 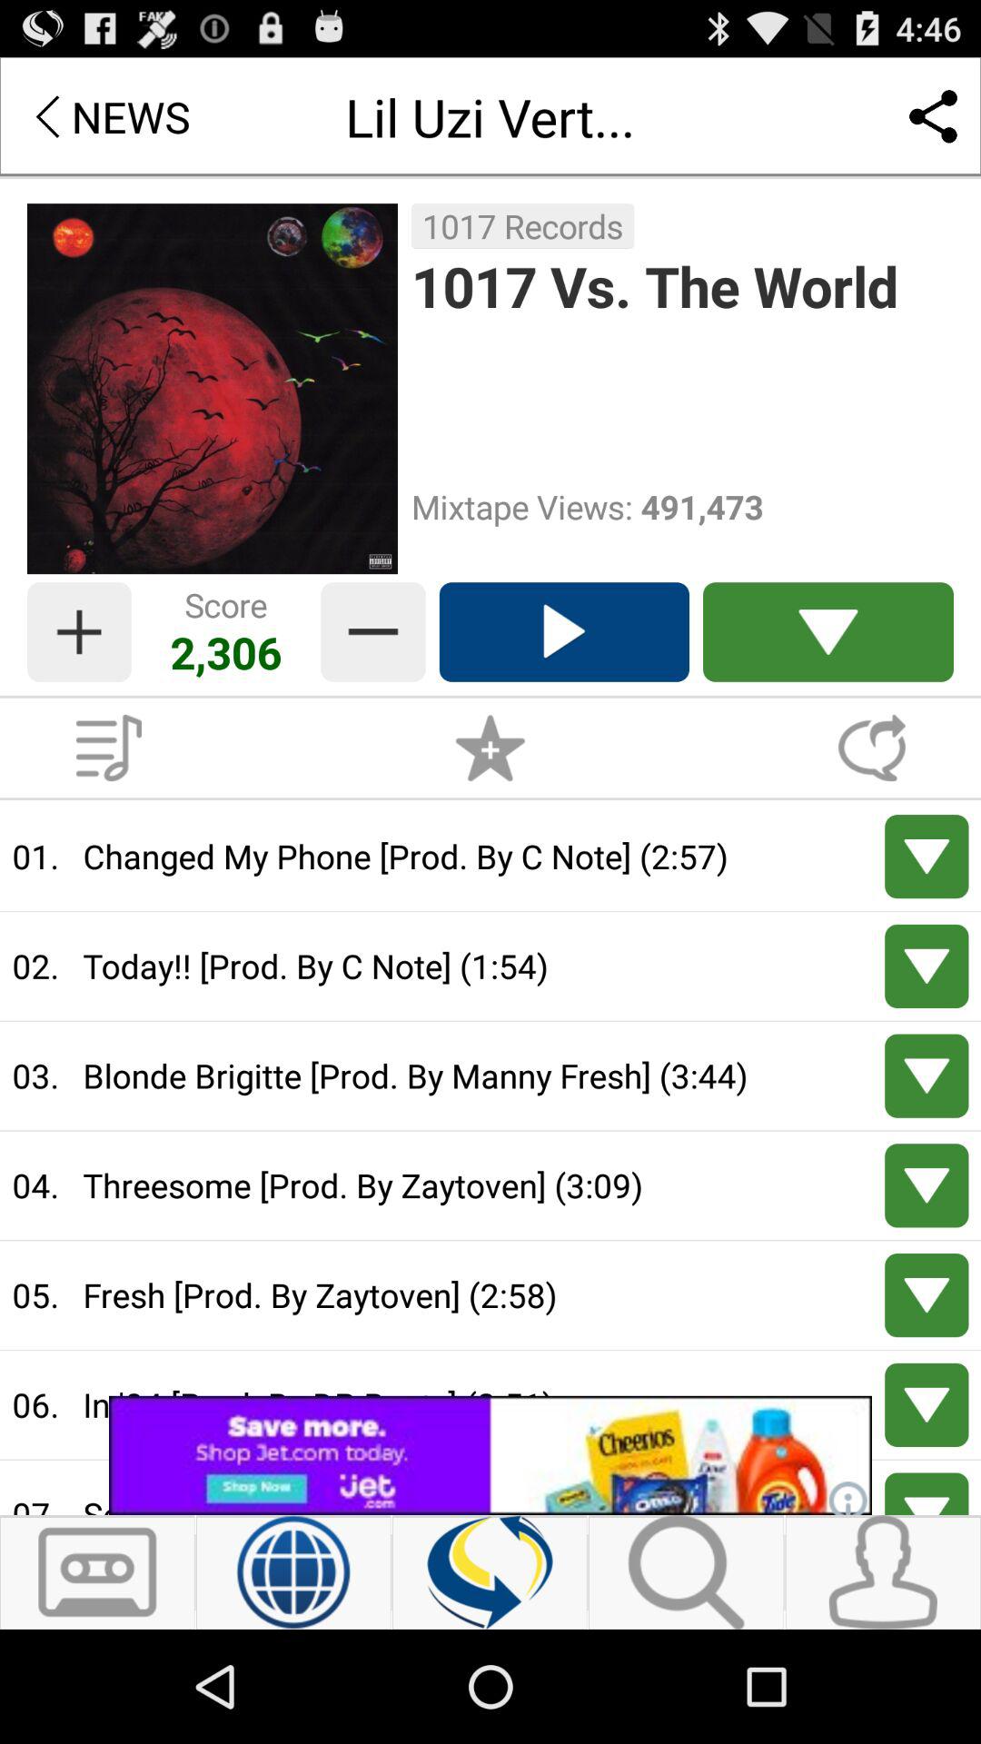 What do you see at coordinates (926, 1075) in the screenshot?
I see `show more` at bounding box center [926, 1075].